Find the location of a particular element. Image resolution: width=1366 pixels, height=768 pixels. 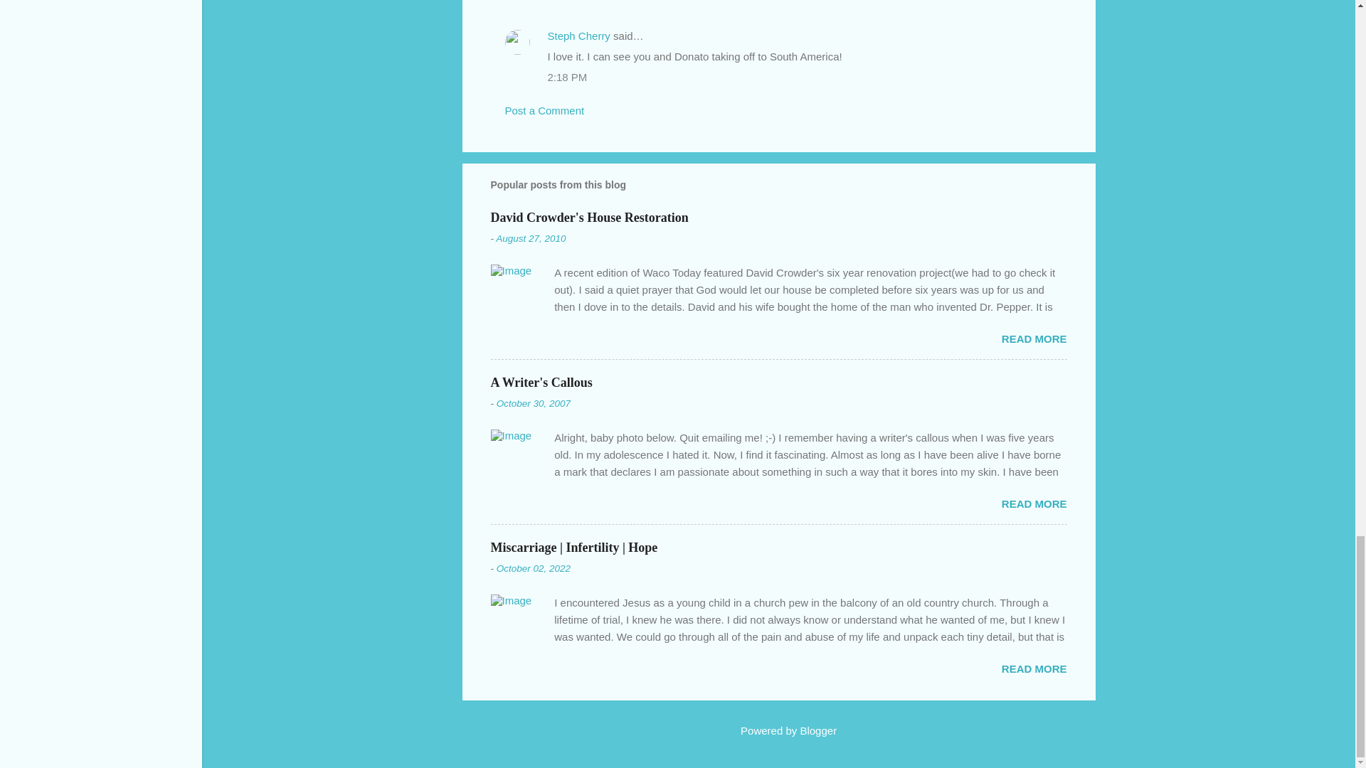

A Writer's Callous is located at coordinates (541, 382).